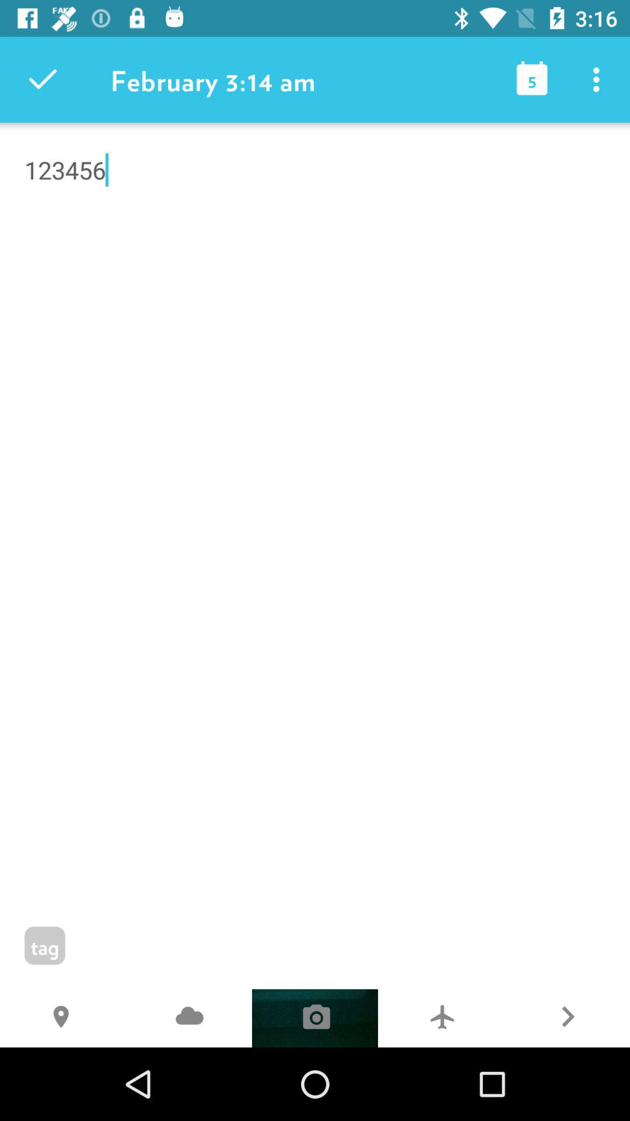 This screenshot has width=630, height=1121. What do you see at coordinates (189, 1018) in the screenshot?
I see `press the icon below 123456` at bounding box center [189, 1018].